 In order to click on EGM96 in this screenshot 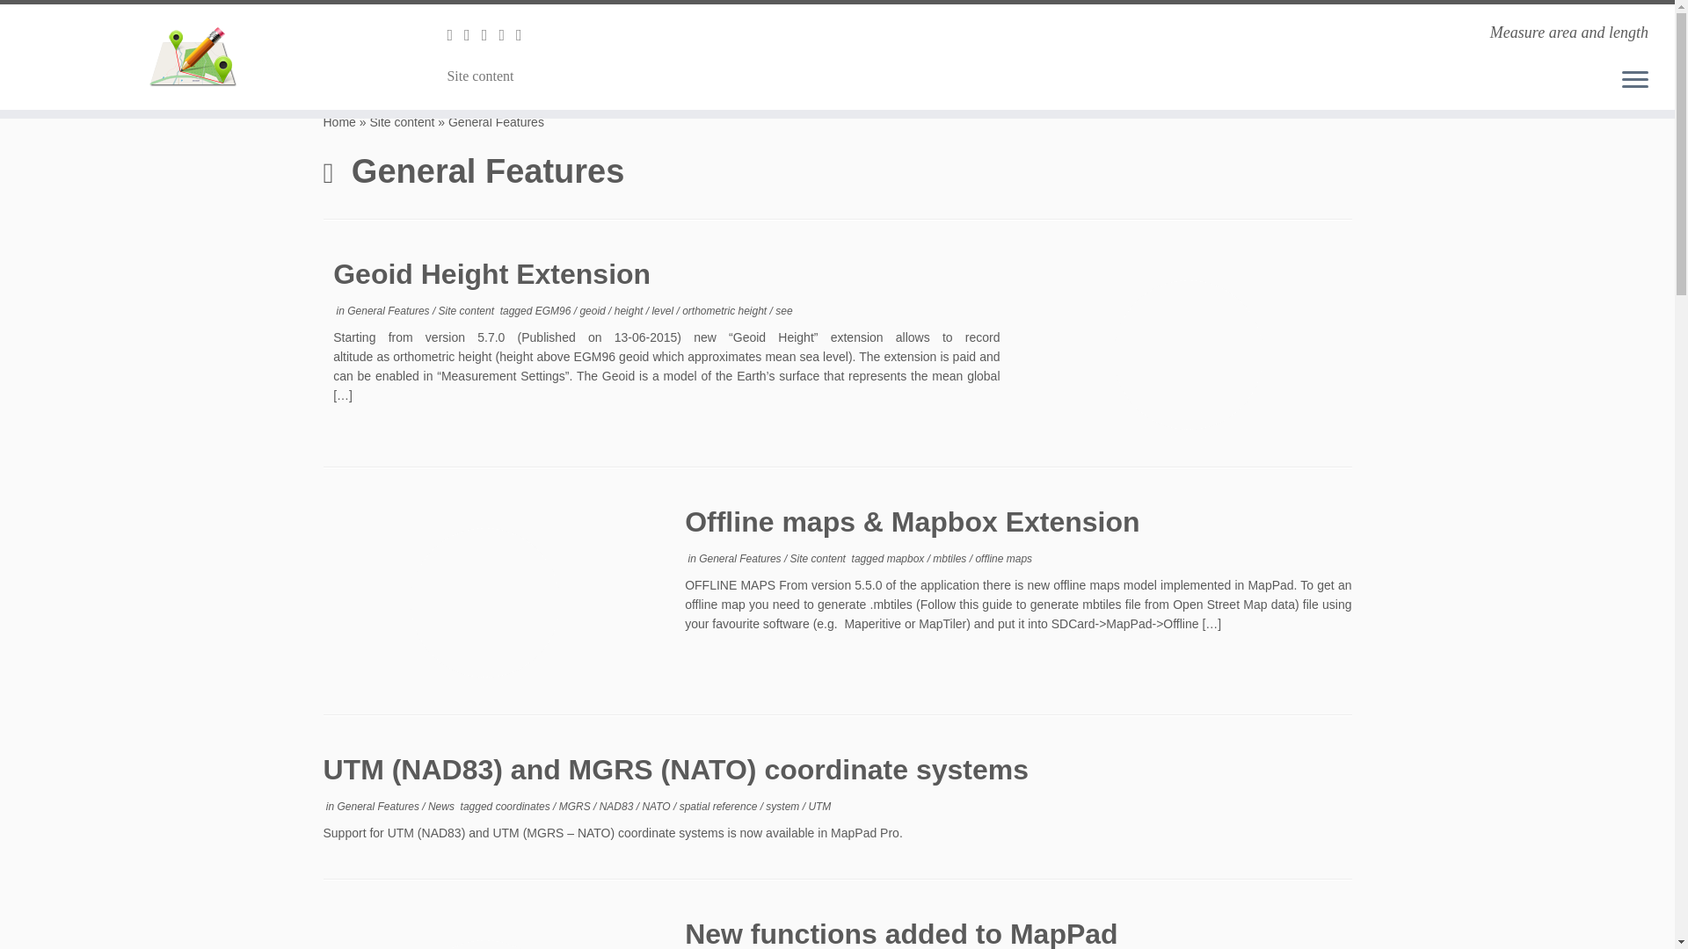, I will do `click(554, 310)`.